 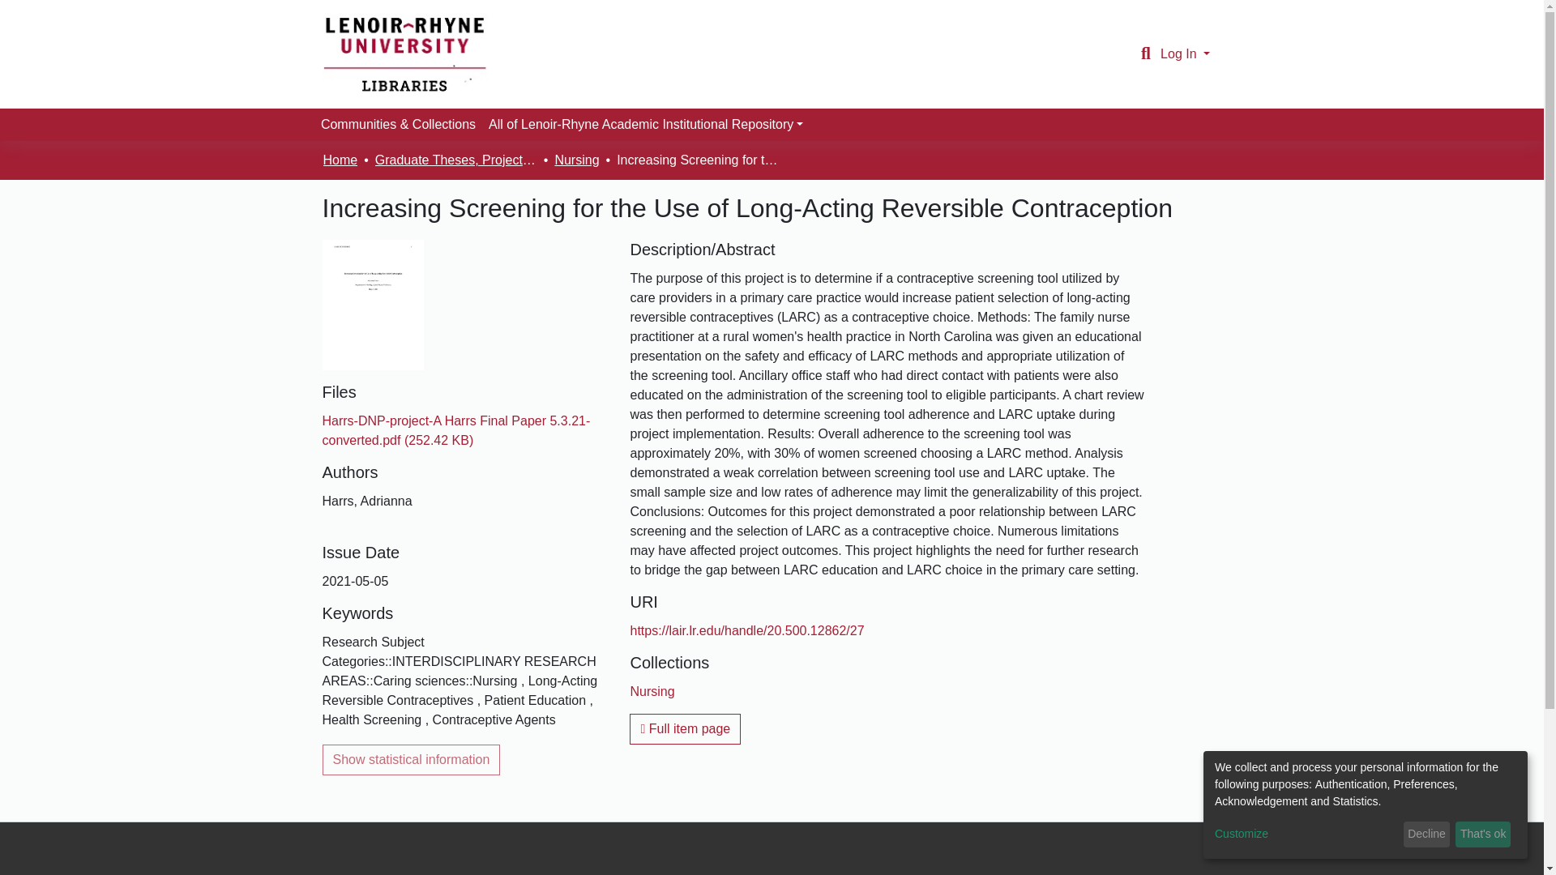 What do you see at coordinates (1185, 53) in the screenshot?
I see `Log In` at bounding box center [1185, 53].